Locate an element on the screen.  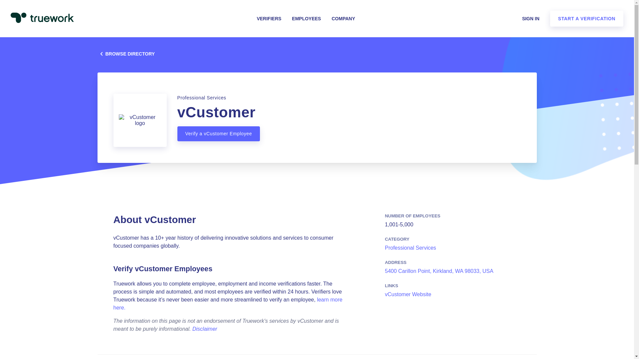
Verify a vCustomer Employee is located at coordinates (218, 134).